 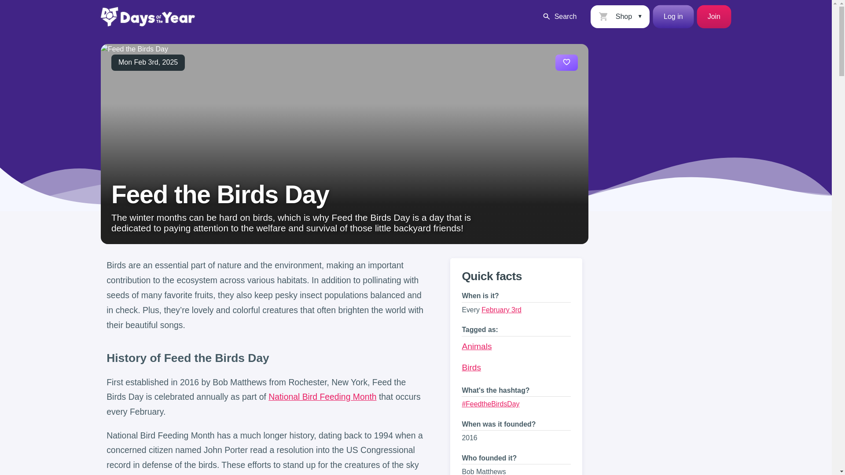 What do you see at coordinates (559, 16) in the screenshot?
I see `Search` at bounding box center [559, 16].